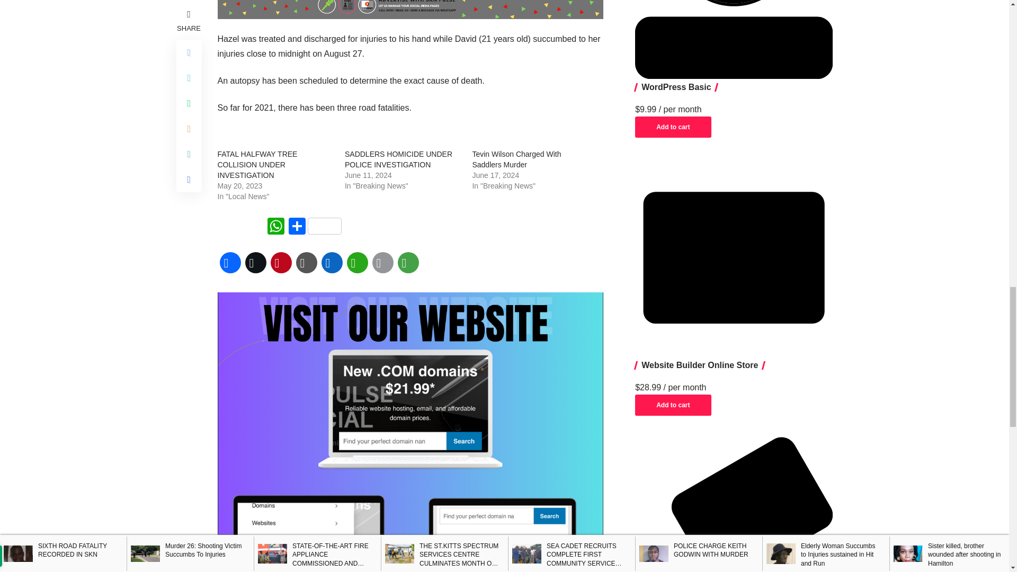 The height and width of the screenshot is (572, 1017). What do you see at coordinates (257, 164) in the screenshot?
I see `FATAL HALFWAY TREE COLLISION UNDER INVESTIGATION` at bounding box center [257, 164].